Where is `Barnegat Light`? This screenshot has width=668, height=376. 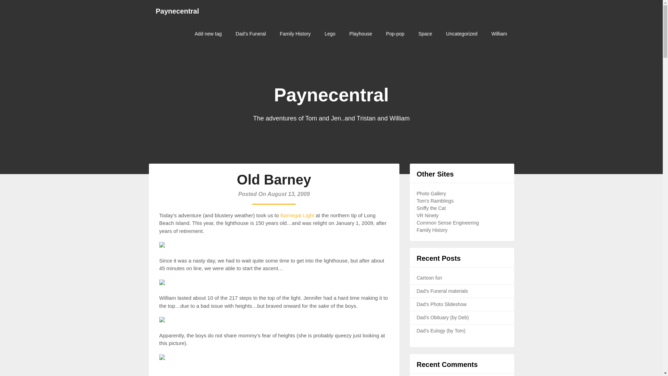
Barnegat Light is located at coordinates (298, 215).